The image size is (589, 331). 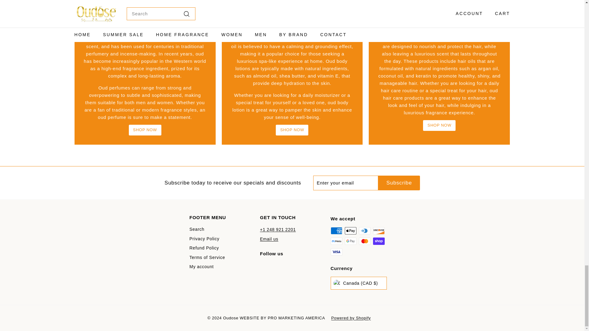 What do you see at coordinates (379, 241) in the screenshot?
I see `Shop Pay` at bounding box center [379, 241].